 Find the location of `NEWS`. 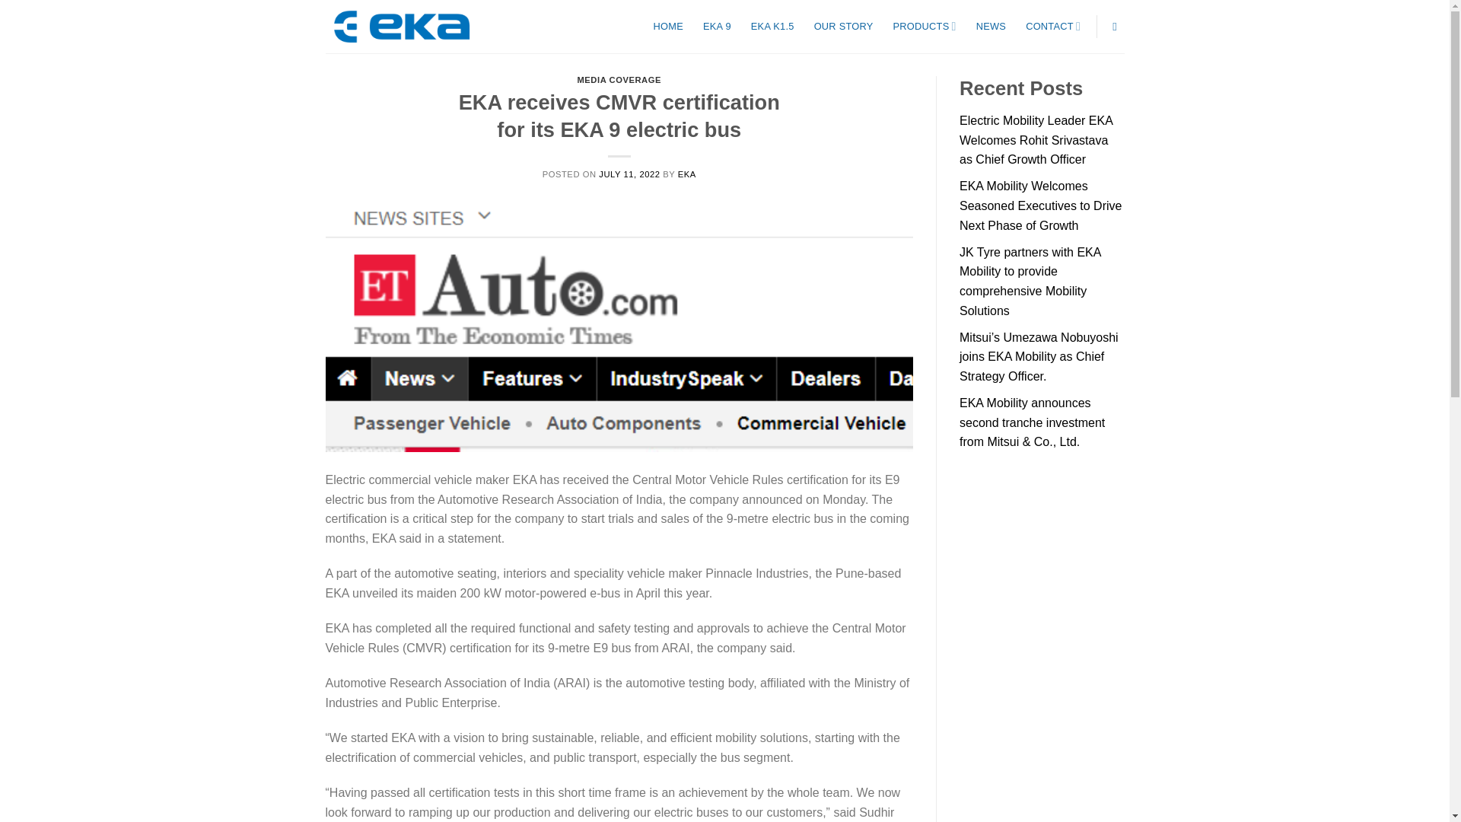

NEWS is located at coordinates (991, 26).